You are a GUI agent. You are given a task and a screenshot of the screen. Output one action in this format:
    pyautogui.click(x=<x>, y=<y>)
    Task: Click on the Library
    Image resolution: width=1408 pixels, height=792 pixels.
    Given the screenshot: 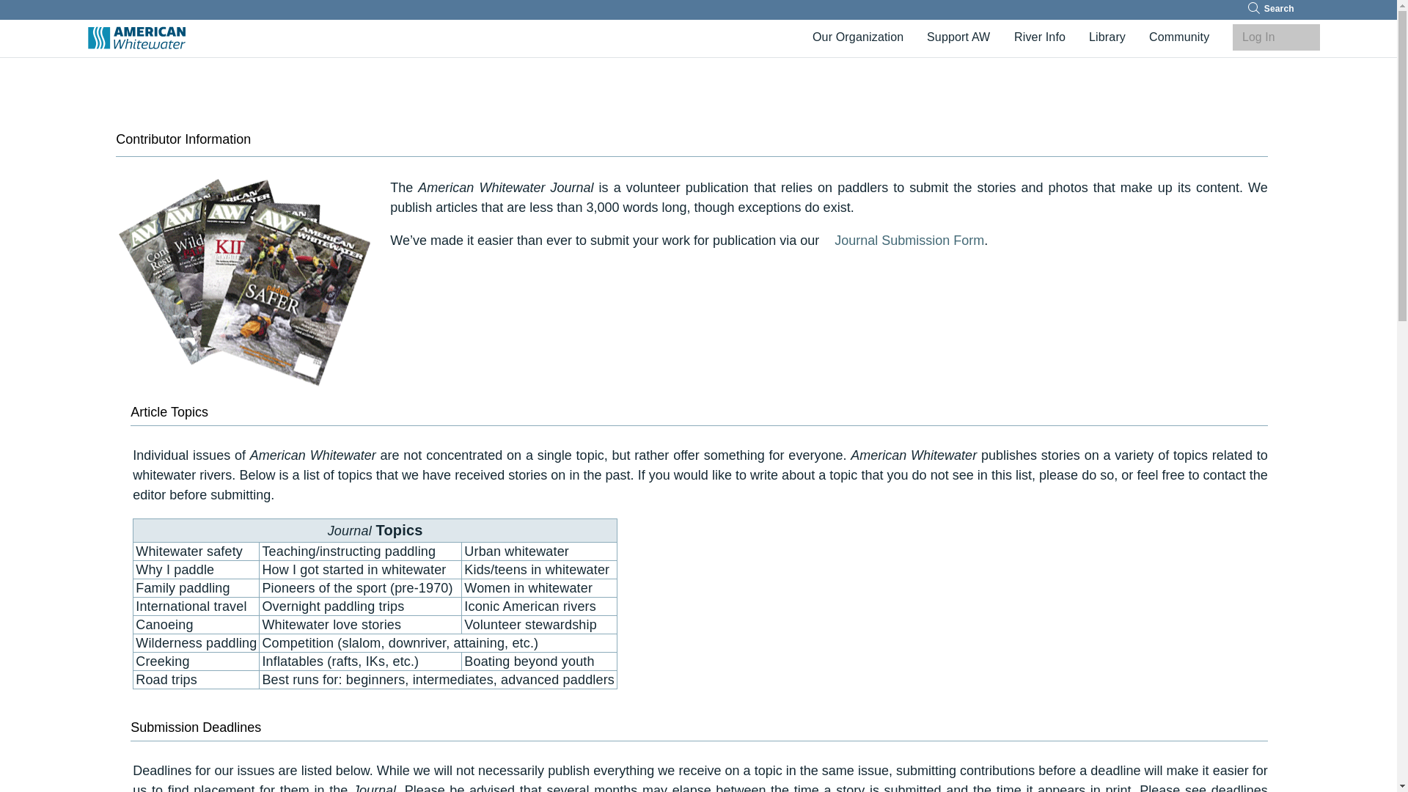 What is the action you would take?
    pyautogui.click(x=1107, y=37)
    